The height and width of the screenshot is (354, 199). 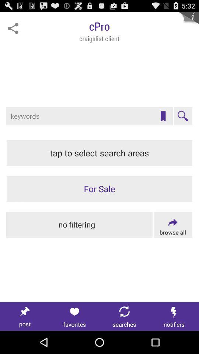 I want to click on to share, so click(x=13, y=28).